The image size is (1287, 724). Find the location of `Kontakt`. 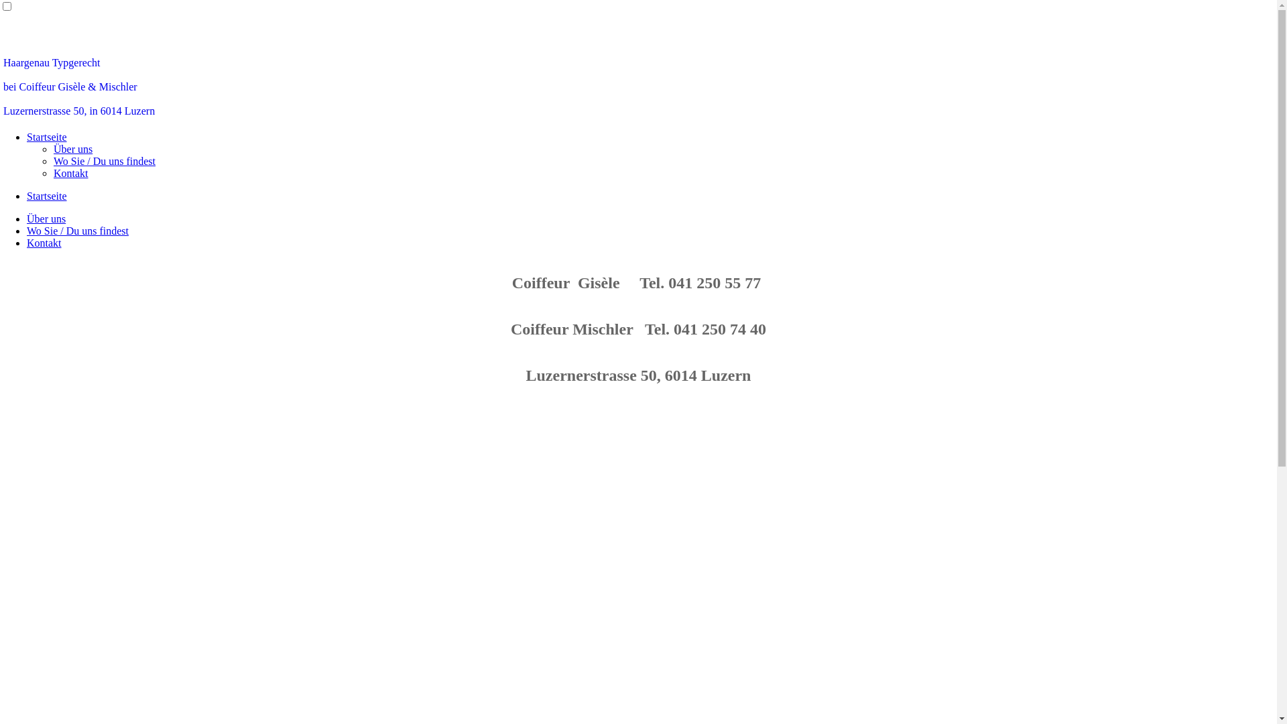

Kontakt is located at coordinates (44, 243).